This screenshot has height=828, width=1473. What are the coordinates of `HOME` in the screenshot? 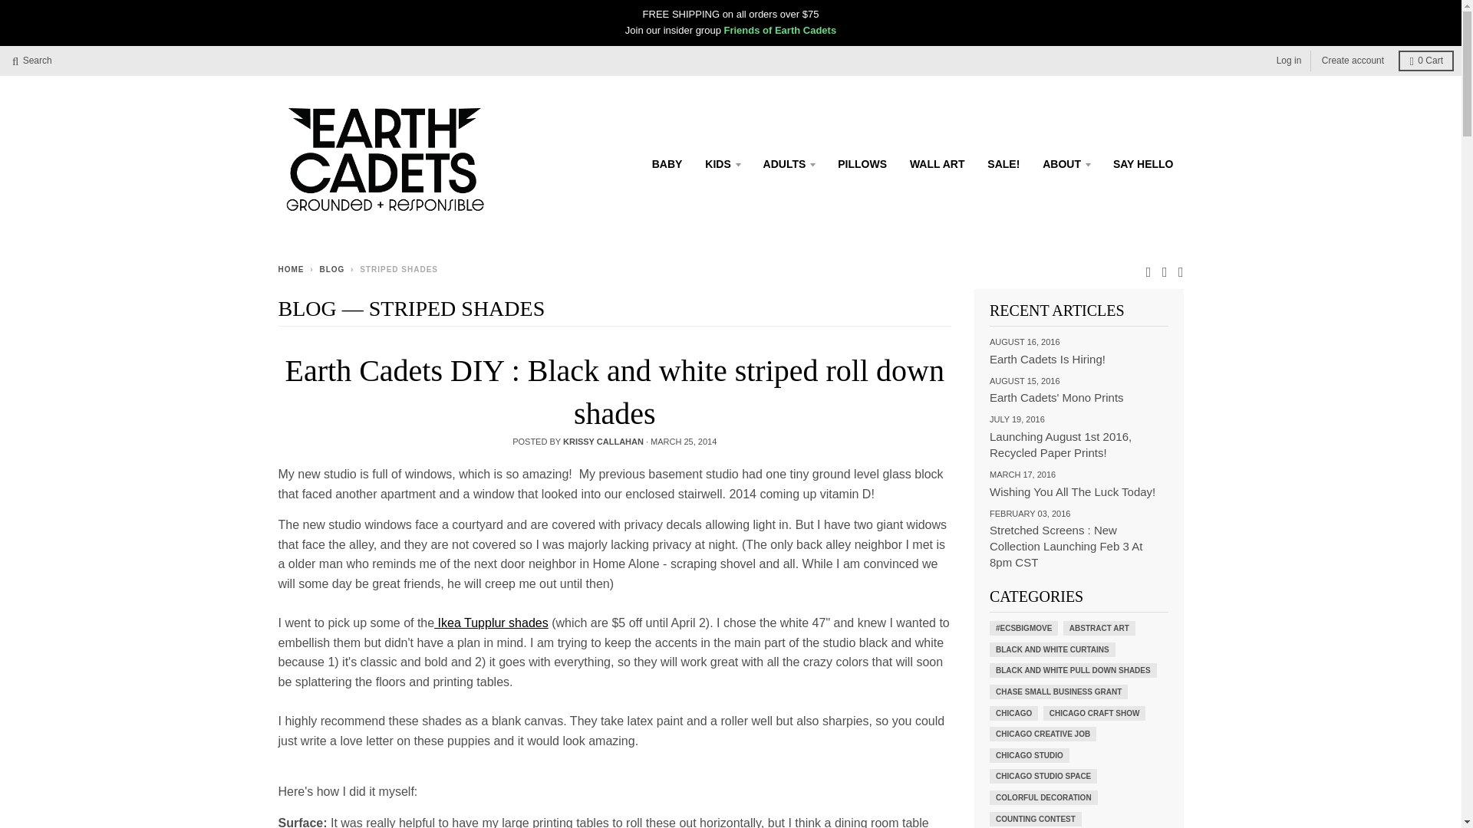 It's located at (290, 269).